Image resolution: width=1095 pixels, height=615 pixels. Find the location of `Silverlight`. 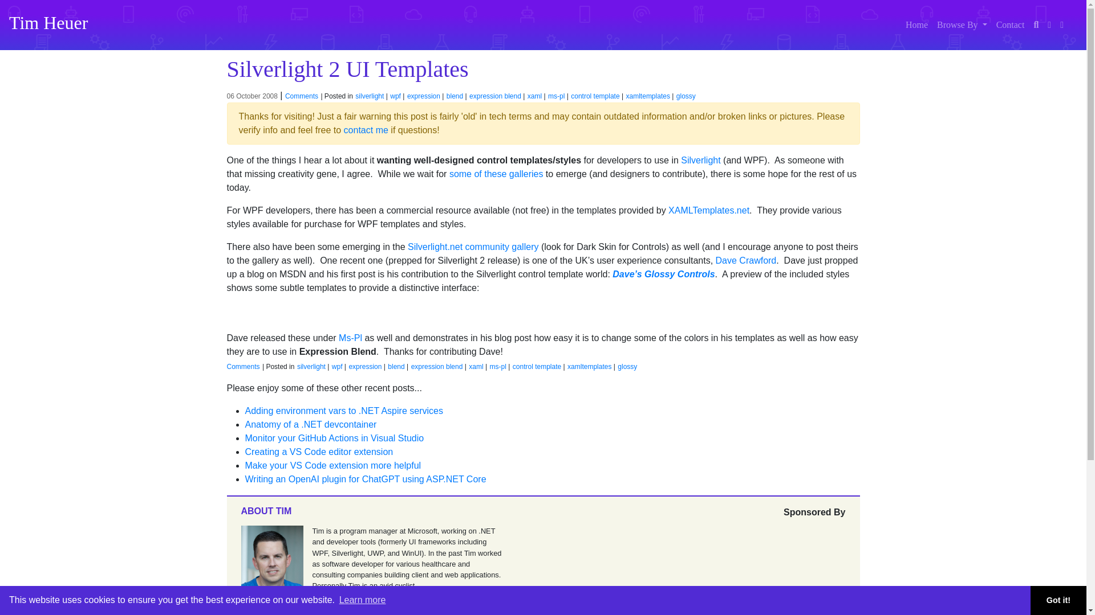

Silverlight is located at coordinates (700, 161).